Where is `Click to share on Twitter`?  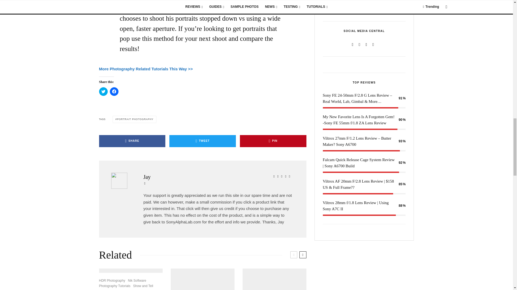
Click to share on Twitter is located at coordinates (103, 92).